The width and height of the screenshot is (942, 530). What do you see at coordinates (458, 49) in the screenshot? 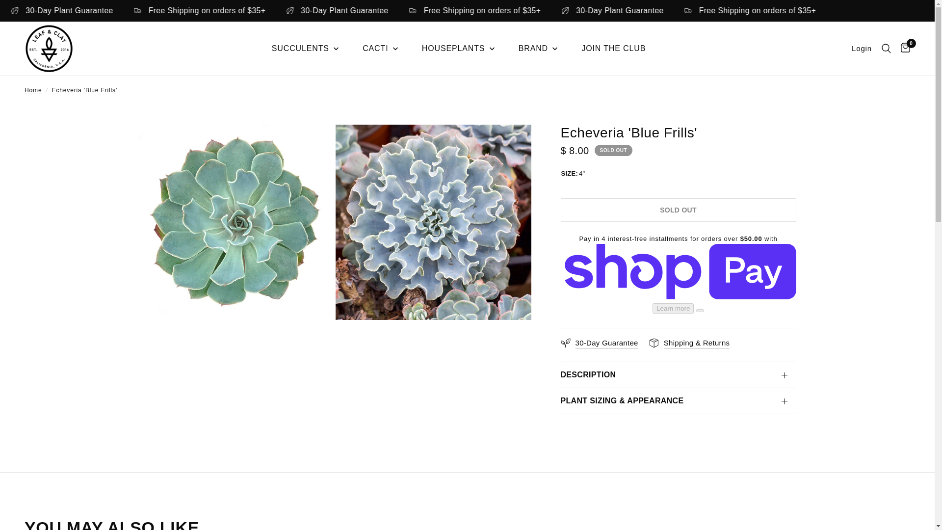
I see `HOUSEPLANTS` at bounding box center [458, 49].